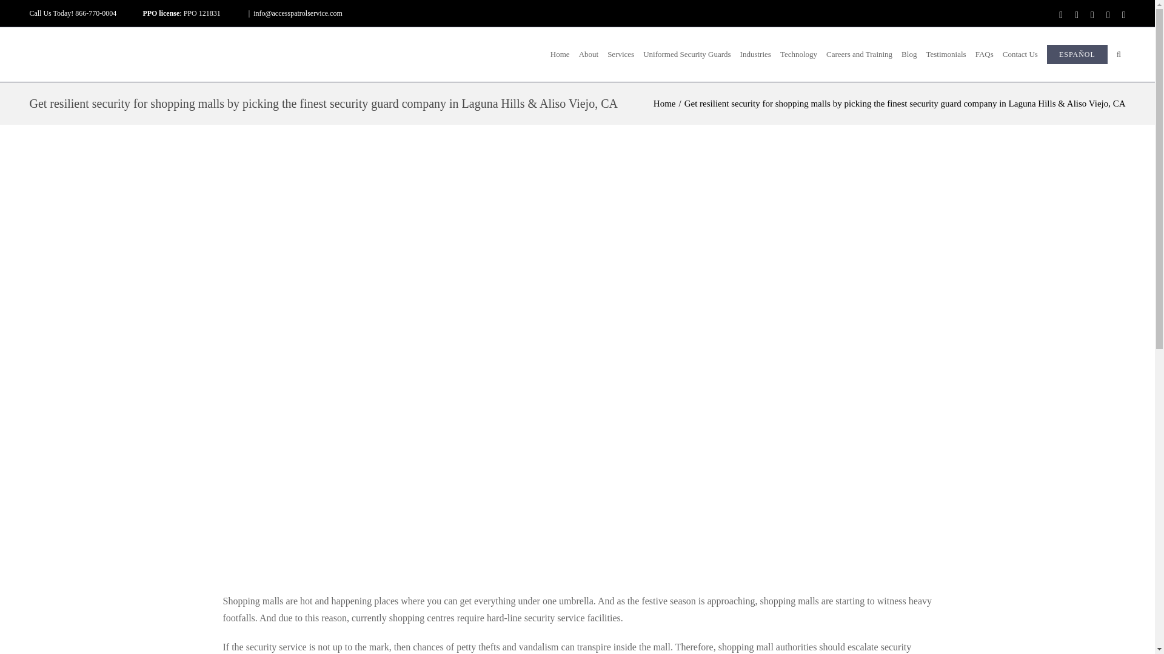  What do you see at coordinates (798, 54) in the screenshot?
I see `Technology` at bounding box center [798, 54].